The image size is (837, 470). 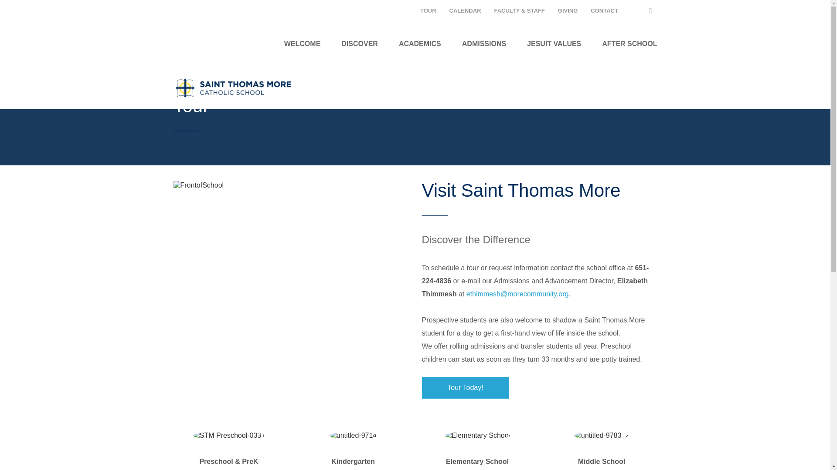 I want to click on Tour Today!, so click(x=465, y=387).